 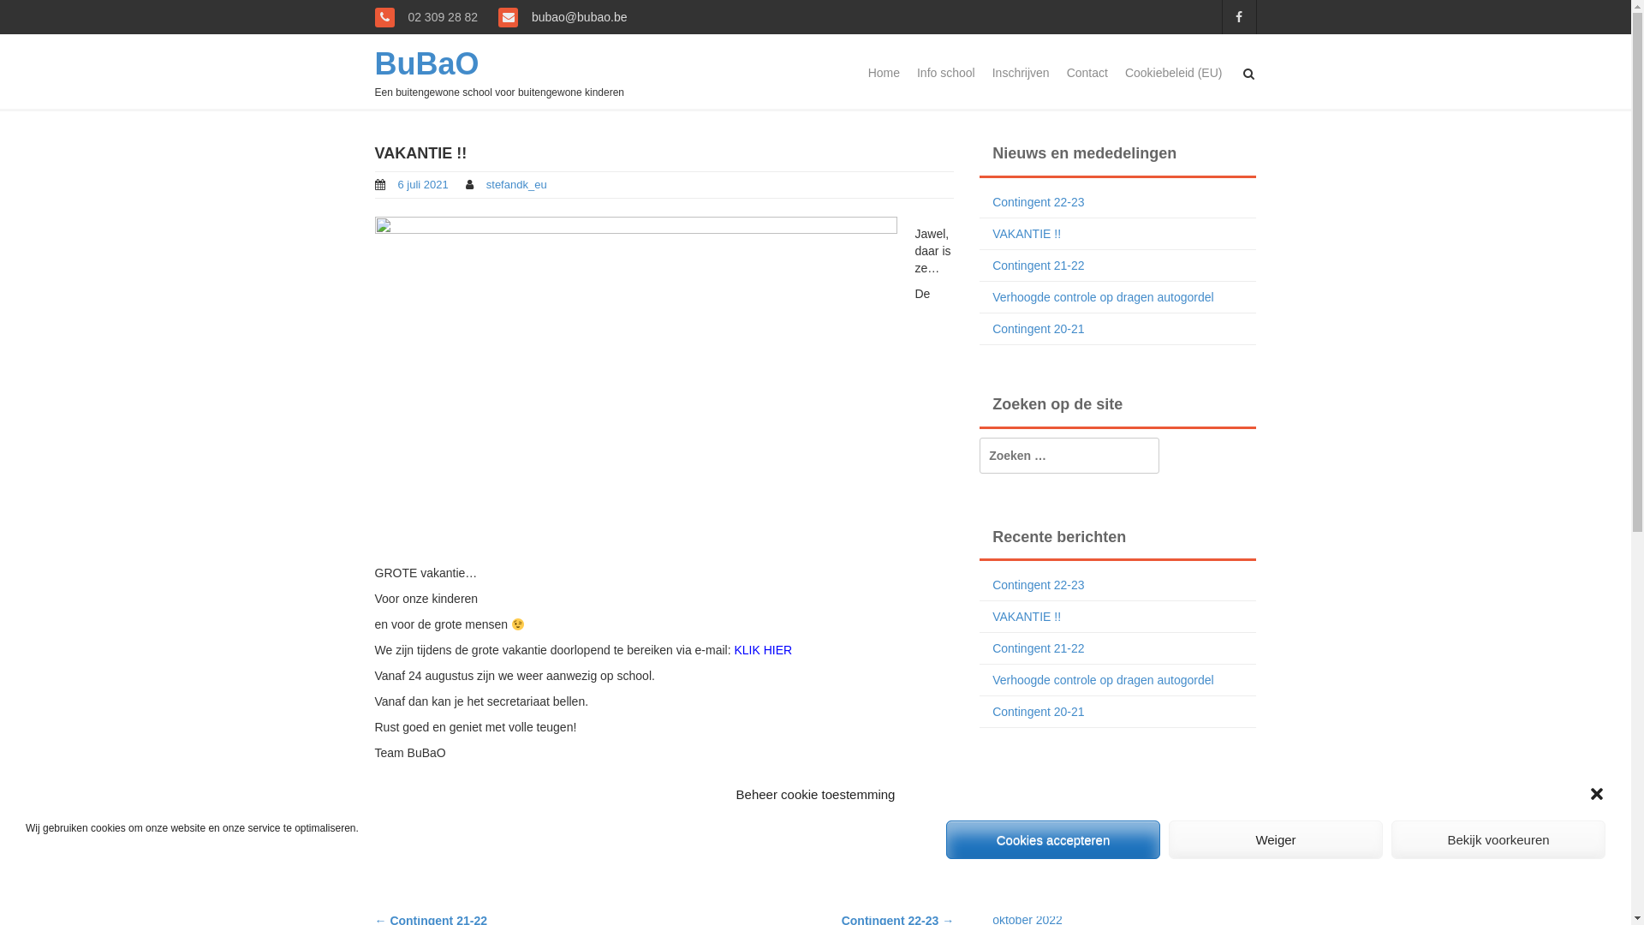 I want to click on VAKANTIE !!, so click(x=1027, y=617).